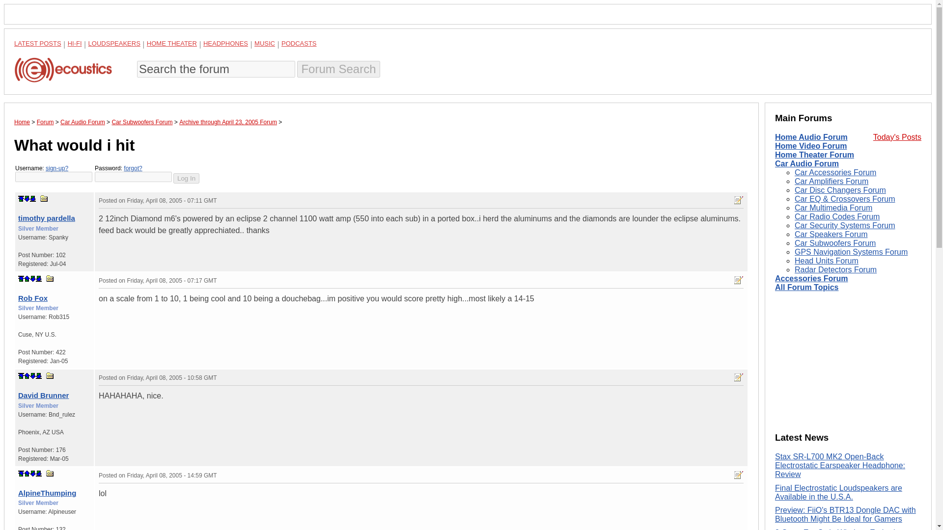 This screenshot has height=530, width=943. What do you see at coordinates (114, 43) in the screenshot?
I see `LOUDSPEAKERS` at bounding box center [114, 43].